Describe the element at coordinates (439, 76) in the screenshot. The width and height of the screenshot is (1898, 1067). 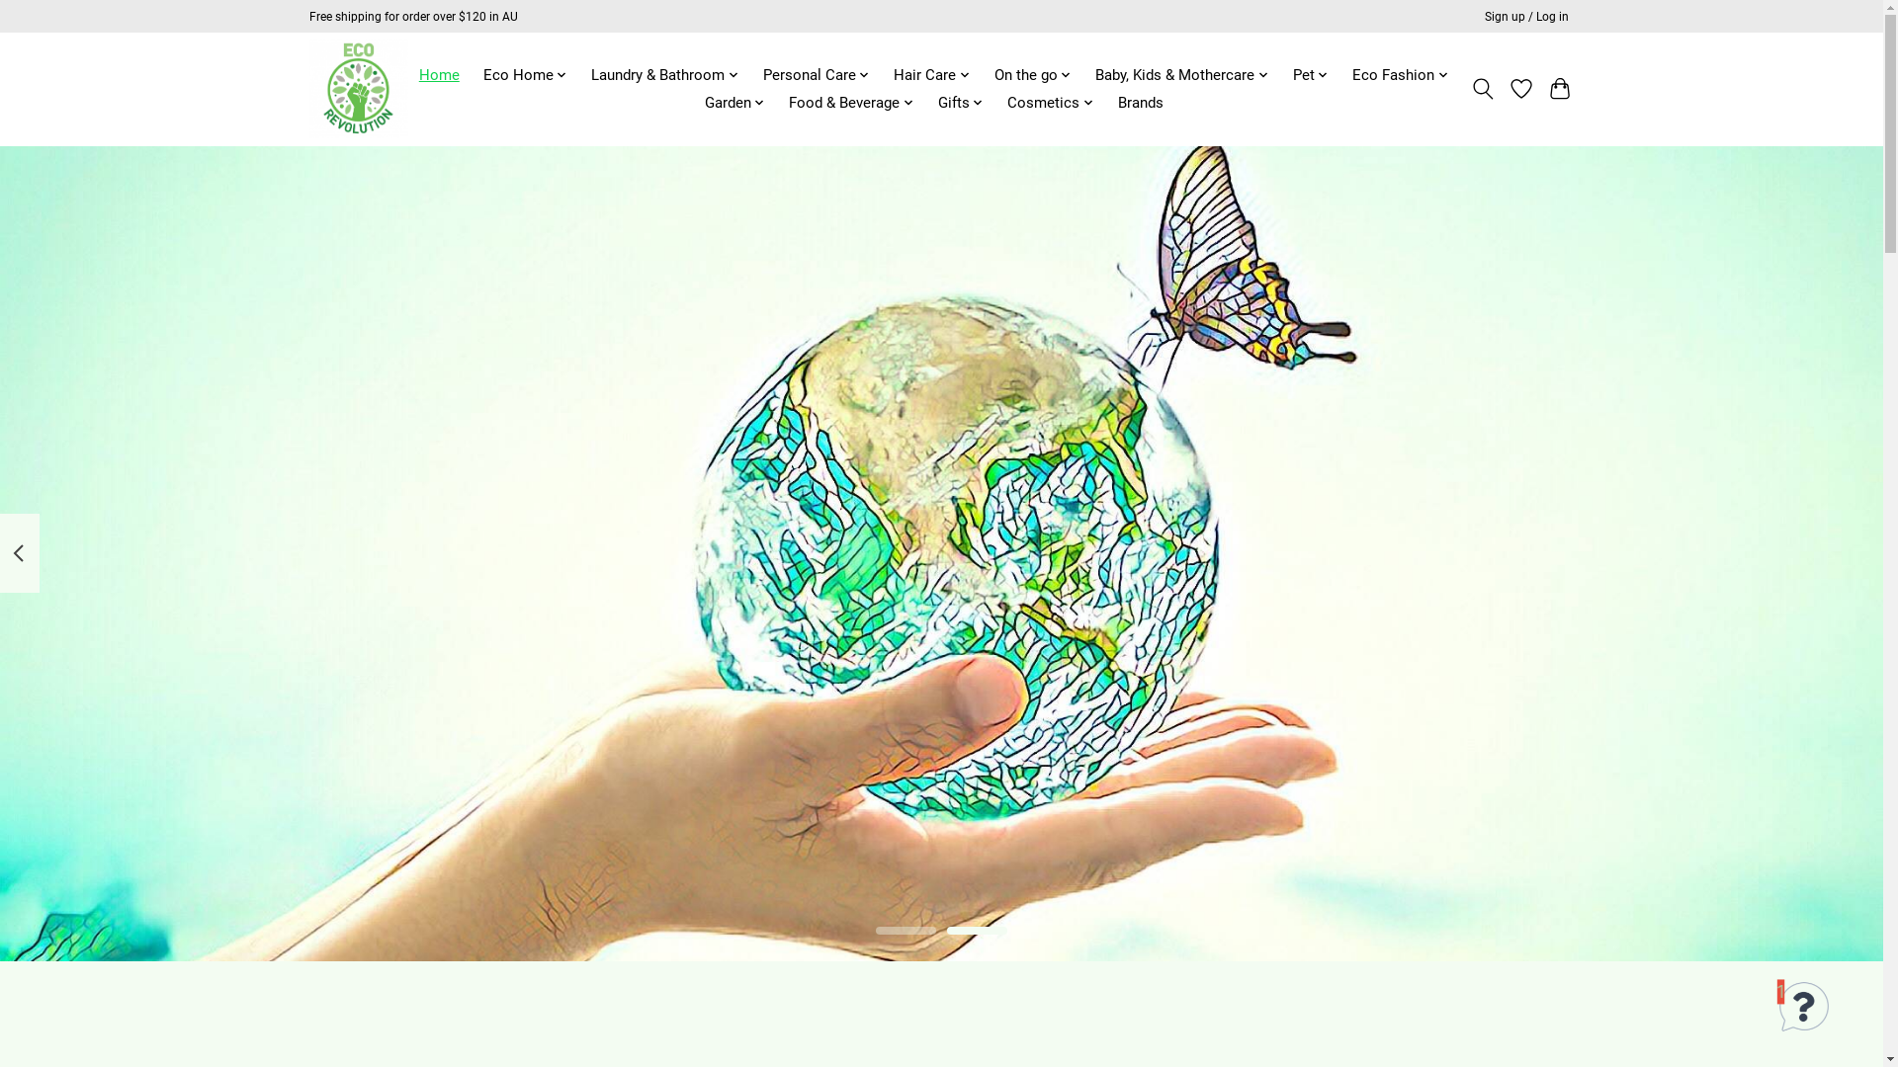
I see `Home` at that location.